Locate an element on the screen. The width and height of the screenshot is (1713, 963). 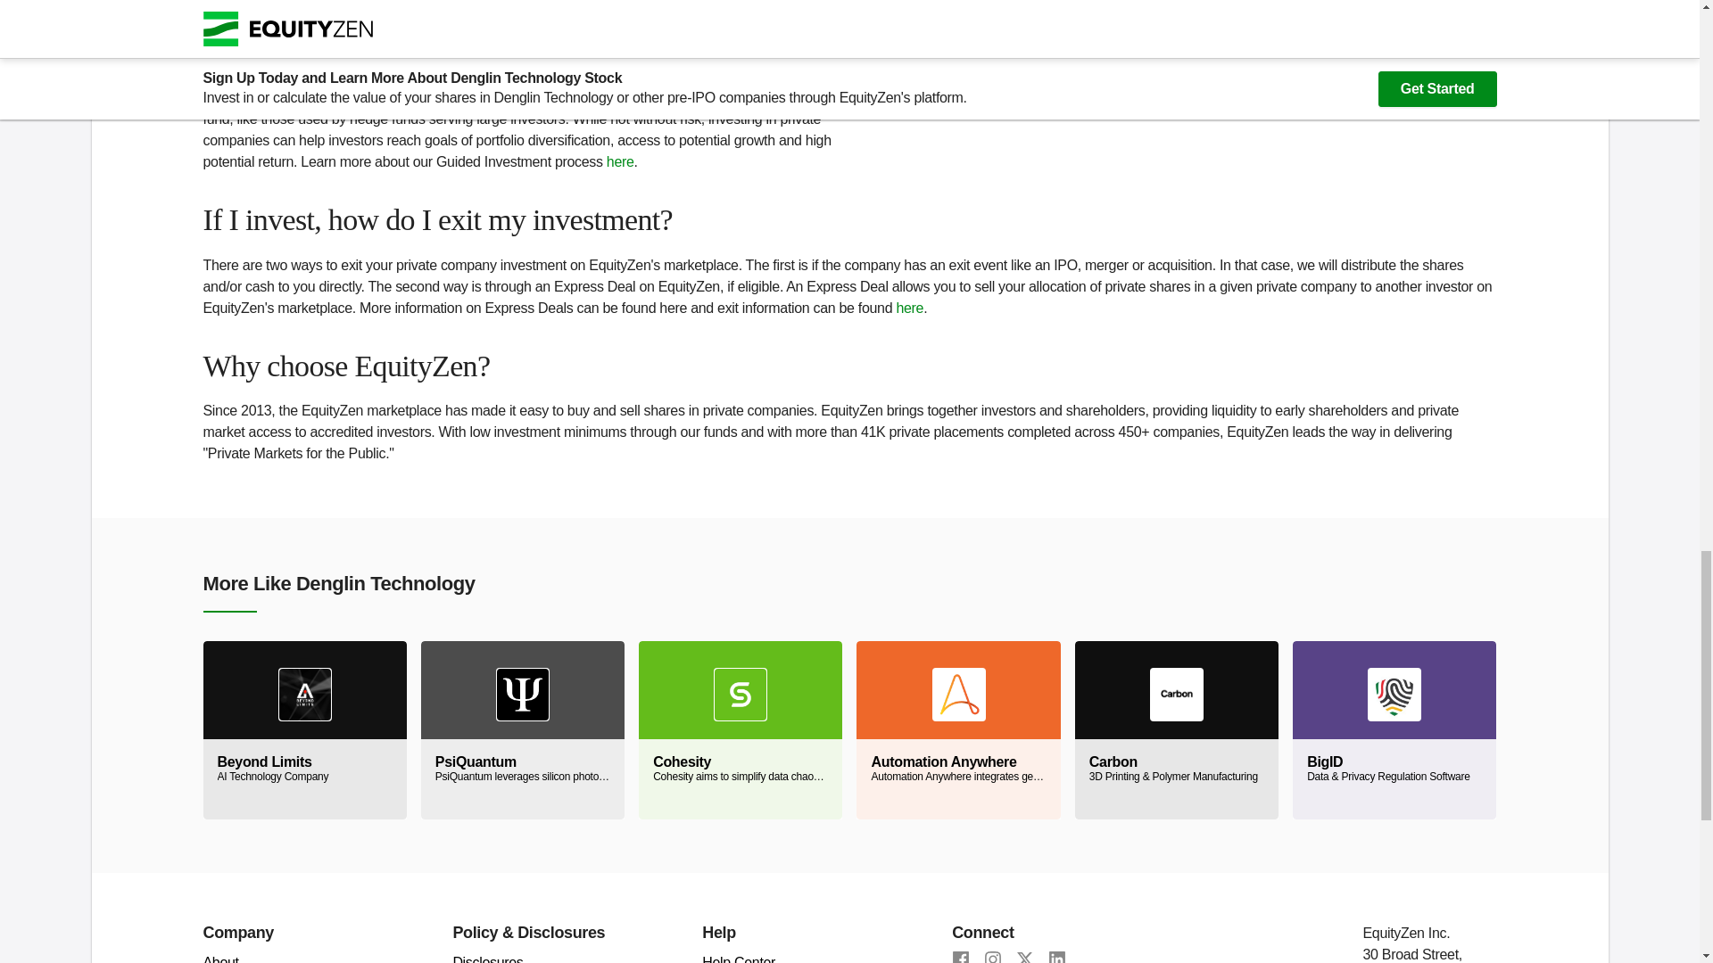
here is located at coordinates (487, 959).